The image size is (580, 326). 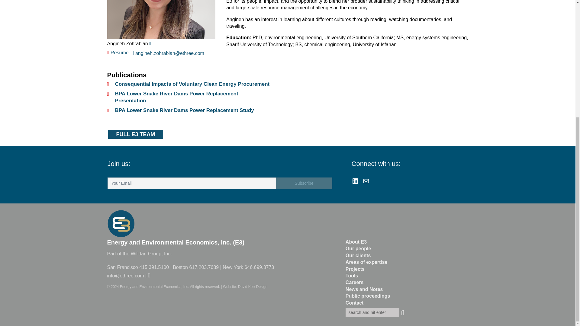 I want to click on About E3, so click(x=356, y=242).